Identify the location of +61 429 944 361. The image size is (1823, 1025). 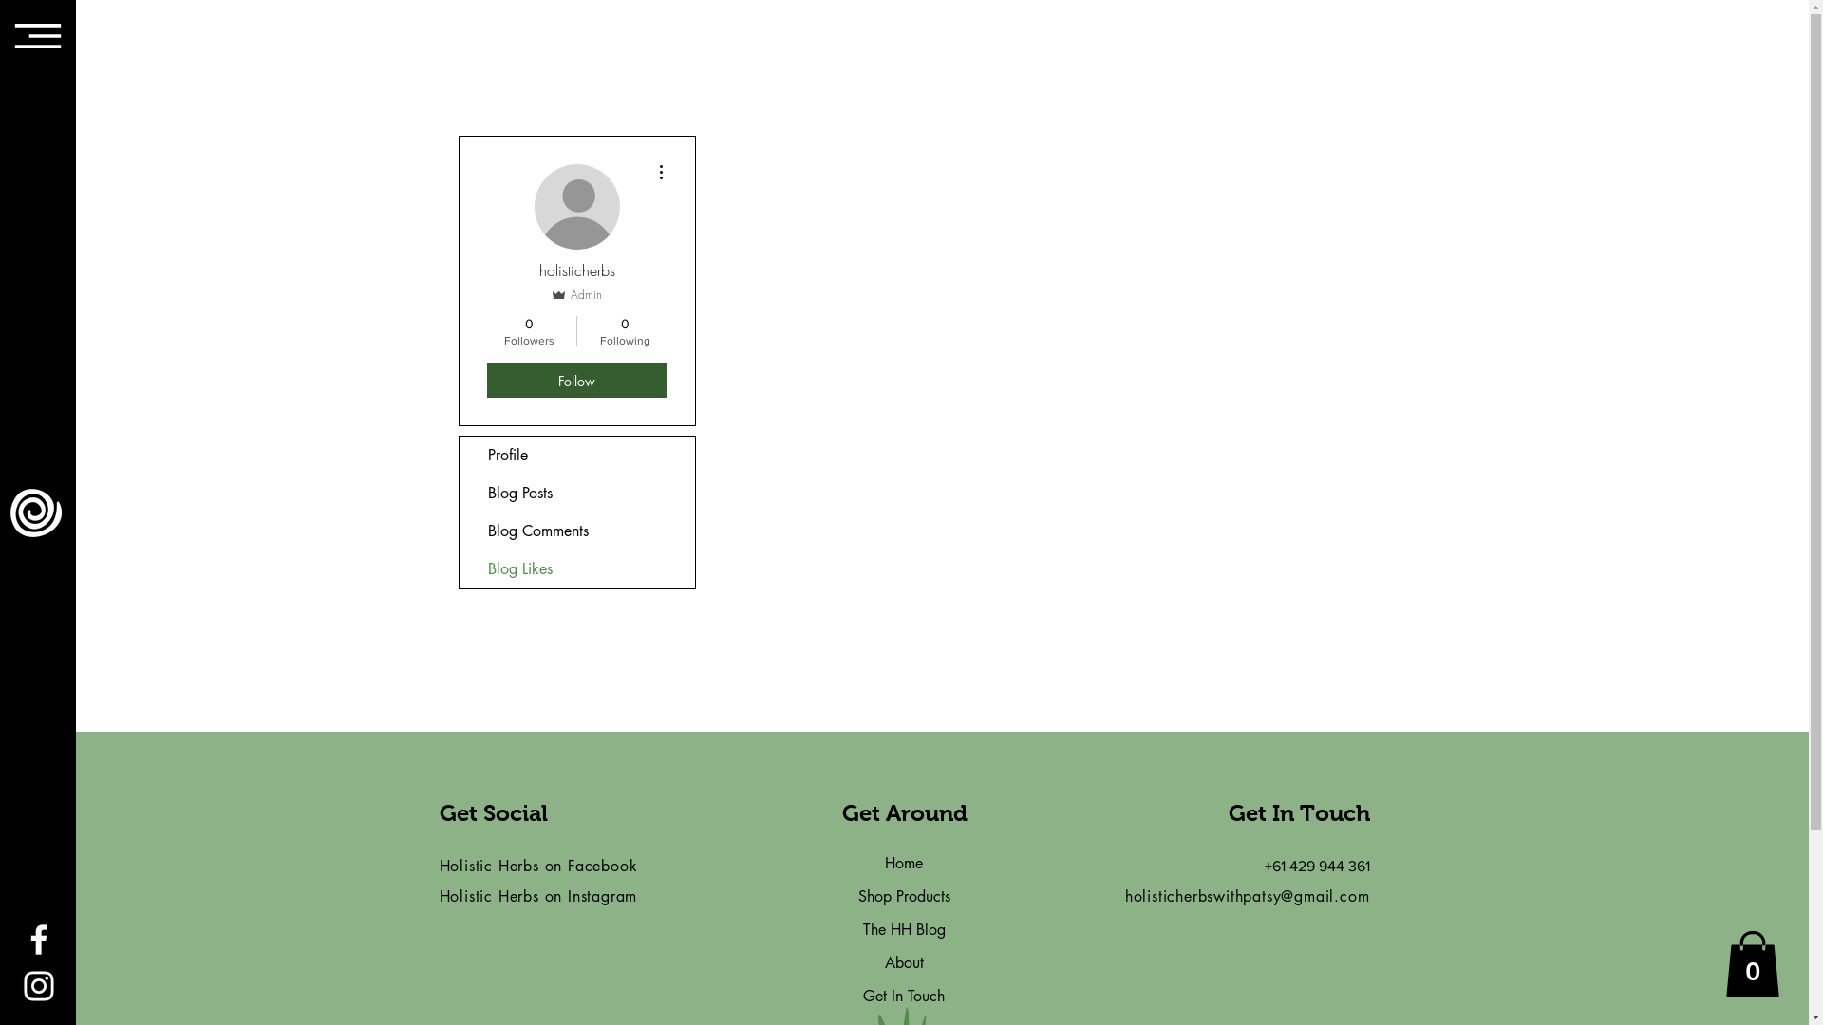
(1318, 866).